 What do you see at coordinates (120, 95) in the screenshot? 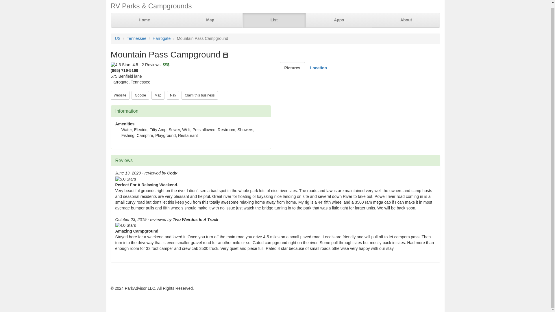
I see `Website` at bounding box center [120, 95].